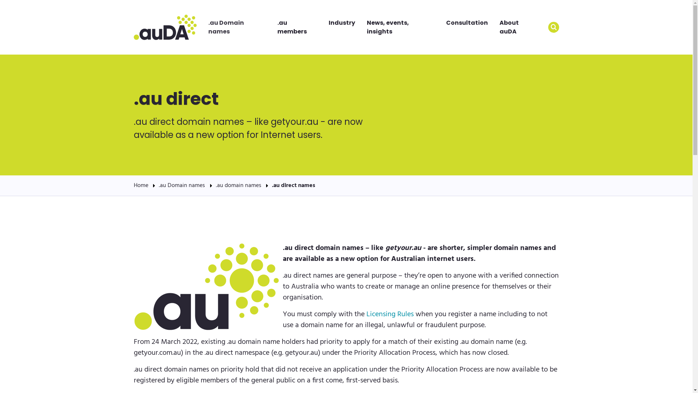 This screenshot has height=393, width=698. I want to click on .au Domain names, so click(182, 186).